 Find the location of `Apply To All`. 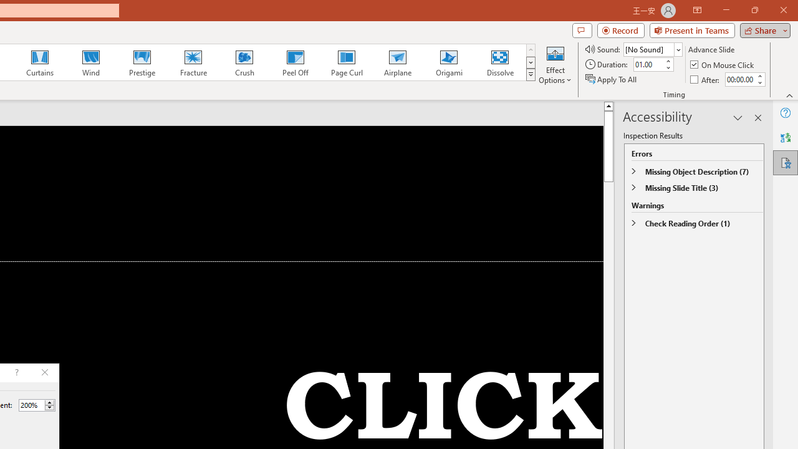

Apply To All is located at coordinates (612, 79).